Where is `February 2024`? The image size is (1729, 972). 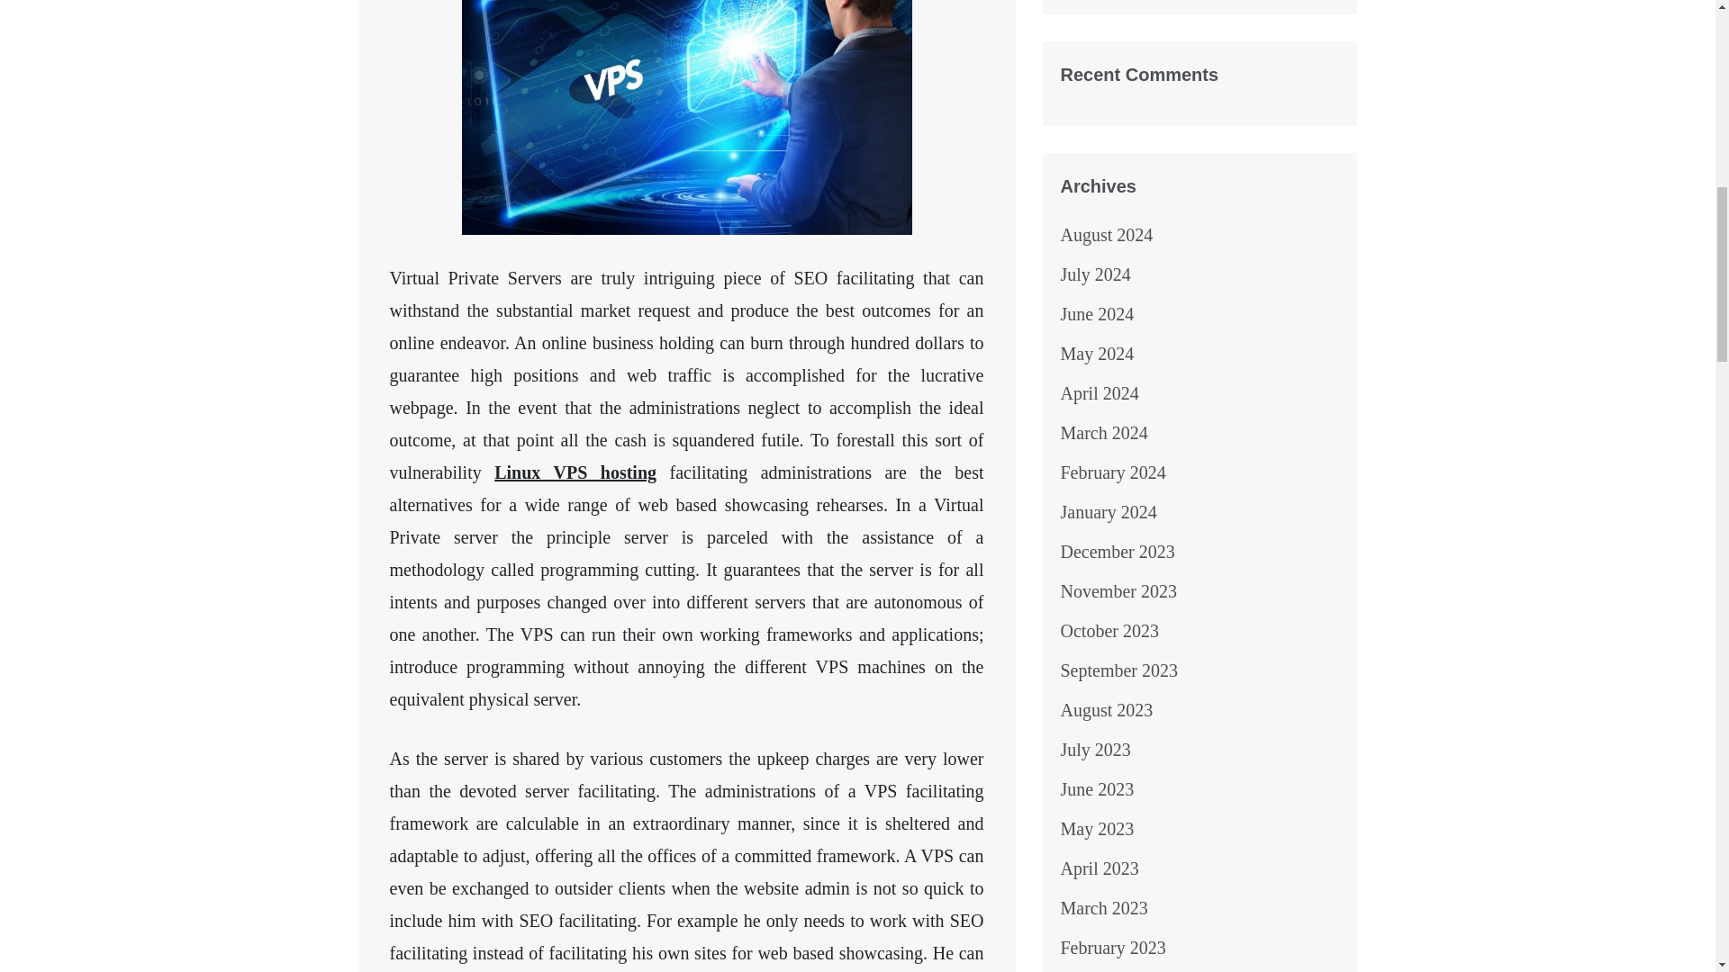 February 2024 is located at coordinates (1113, 472).